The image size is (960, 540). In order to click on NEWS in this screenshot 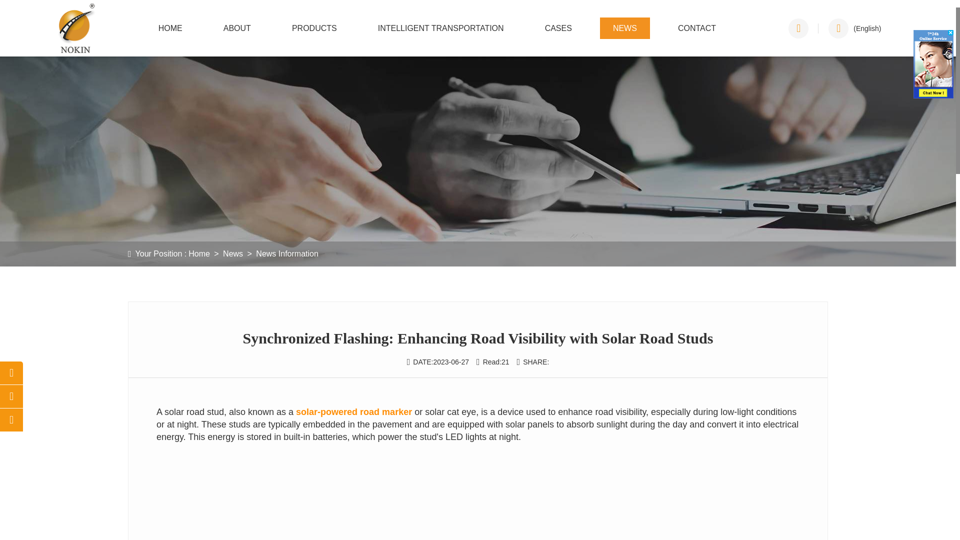, I will do `click(625, 28)`.